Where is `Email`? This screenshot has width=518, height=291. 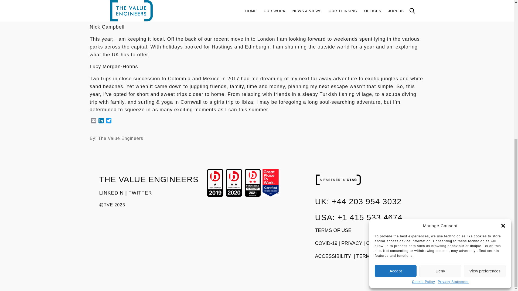 Email is located at coordinates (93, 121).